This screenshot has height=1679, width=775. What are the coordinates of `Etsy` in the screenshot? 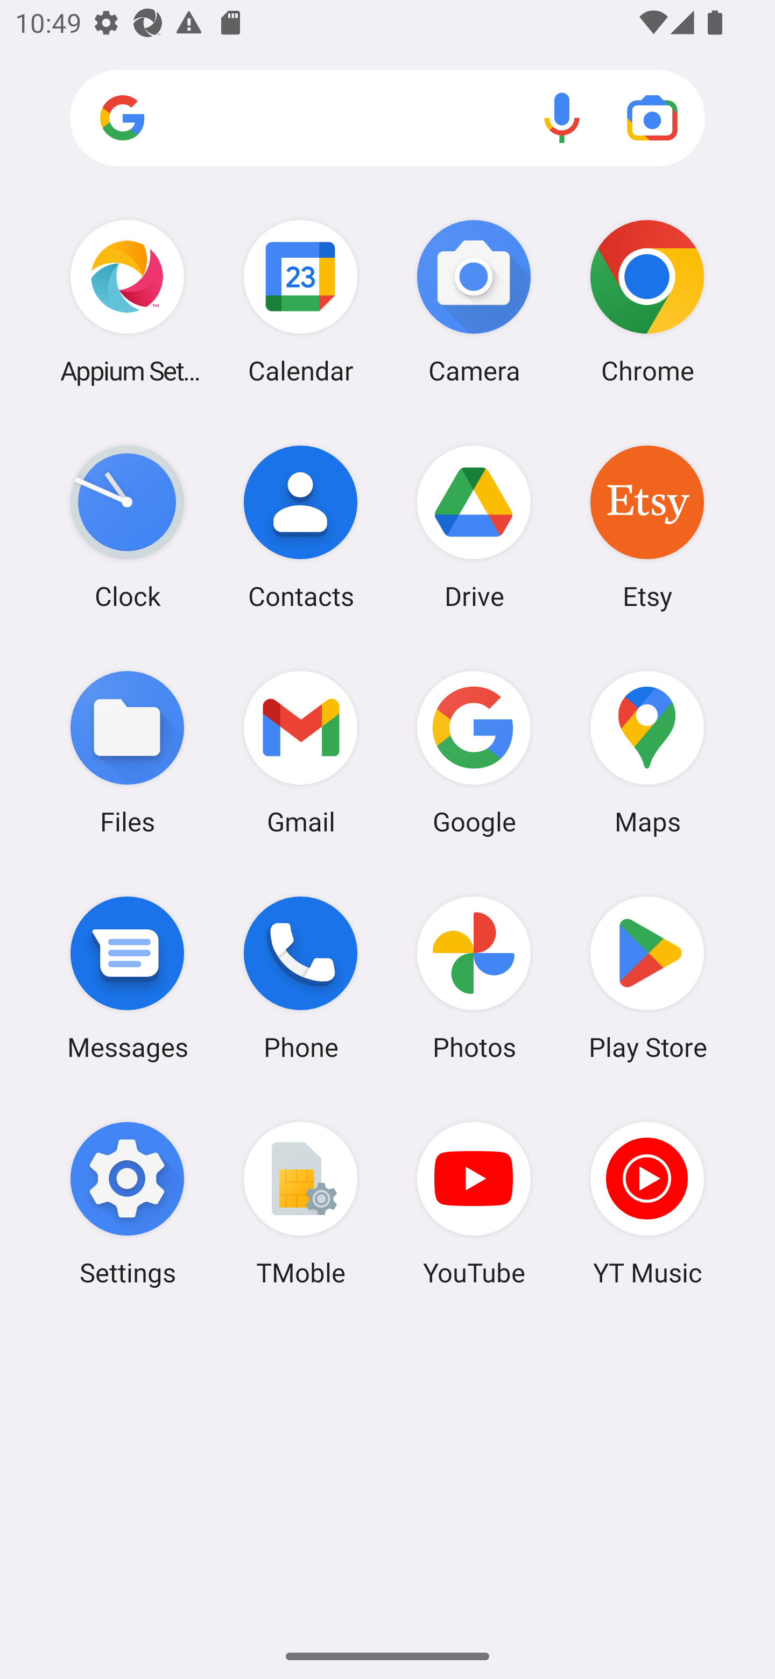 It's located at (647, 527).